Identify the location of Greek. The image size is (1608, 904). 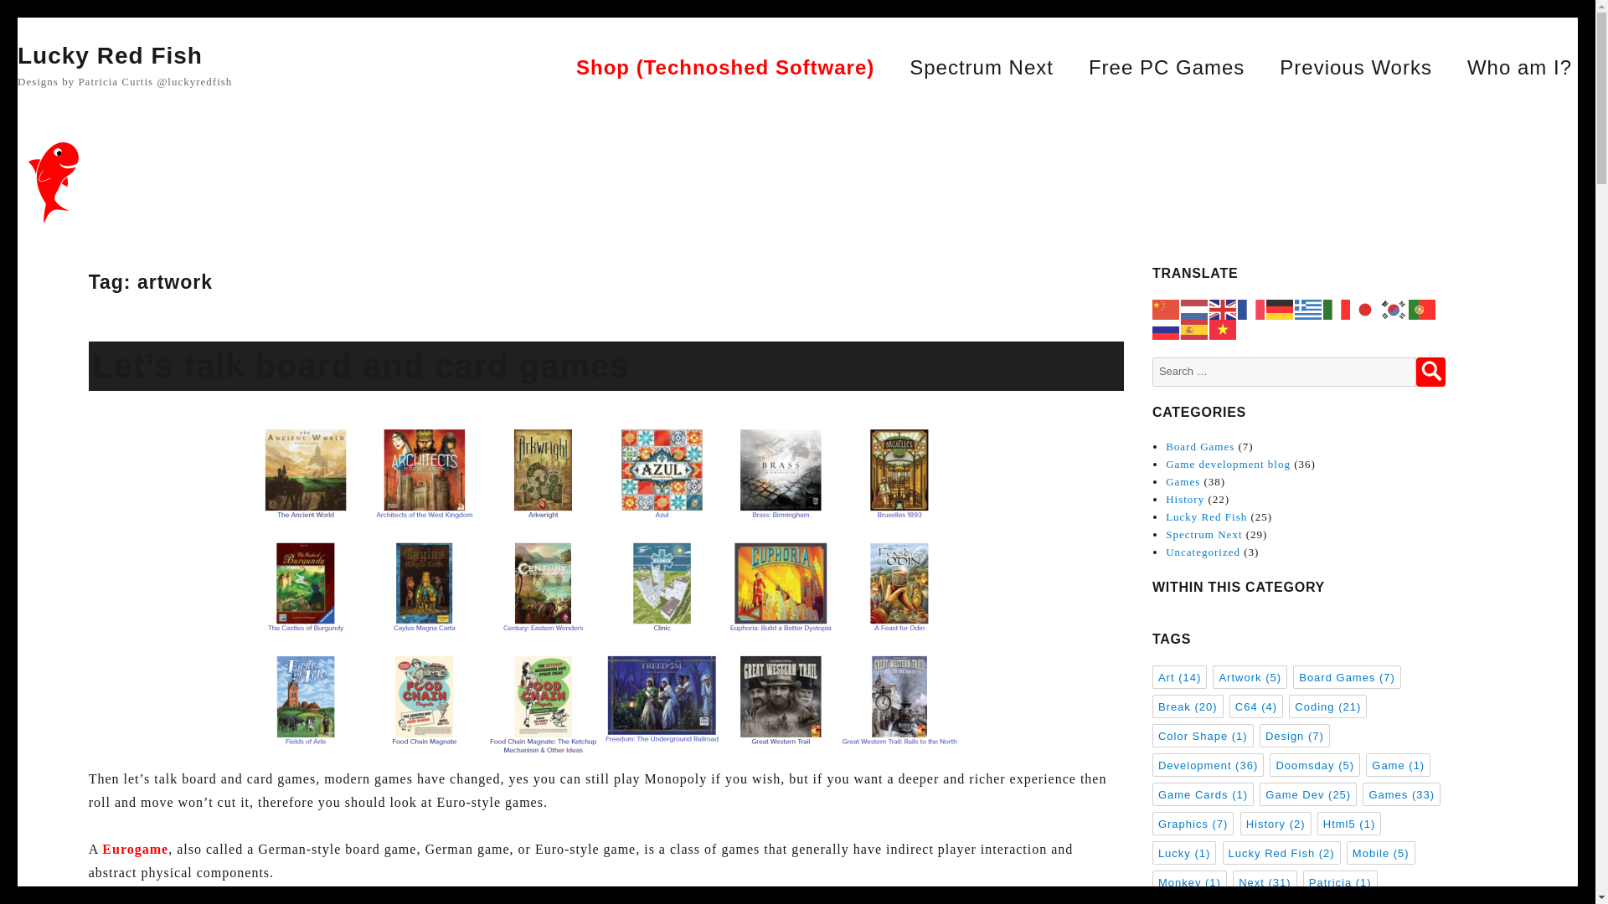
(1308, 308).